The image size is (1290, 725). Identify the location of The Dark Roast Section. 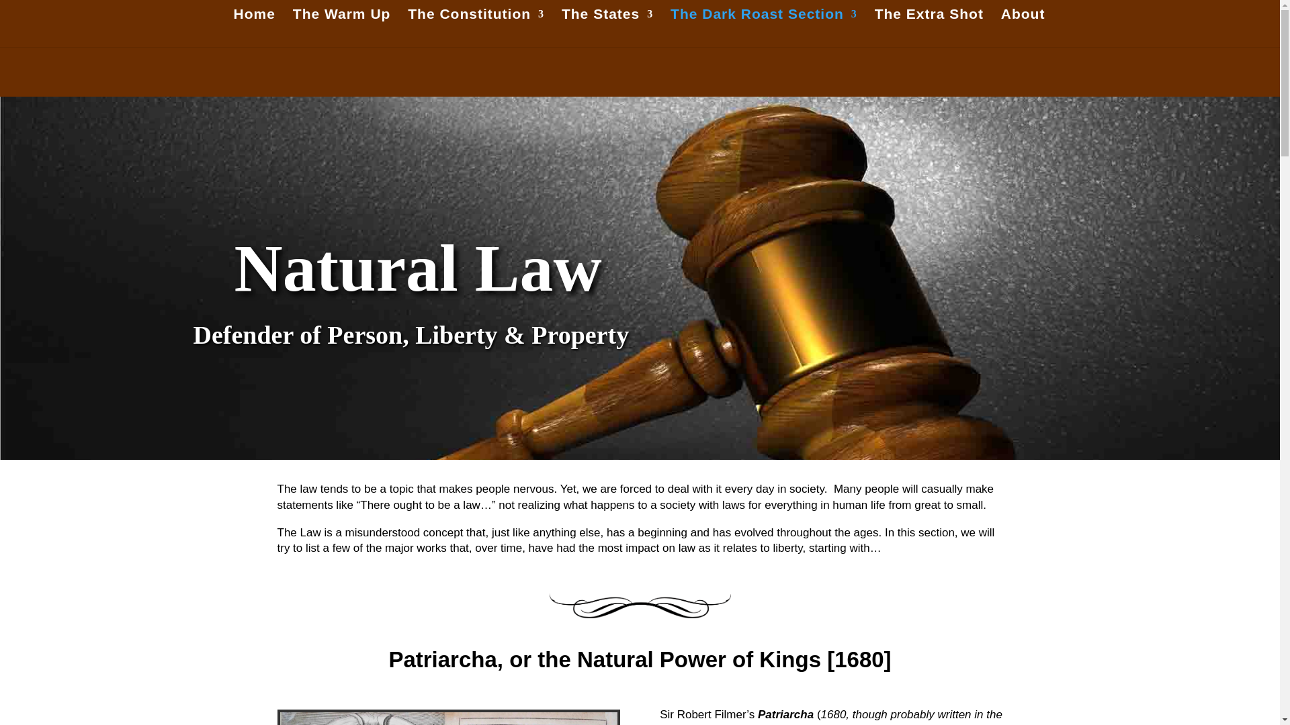
(764, 28).